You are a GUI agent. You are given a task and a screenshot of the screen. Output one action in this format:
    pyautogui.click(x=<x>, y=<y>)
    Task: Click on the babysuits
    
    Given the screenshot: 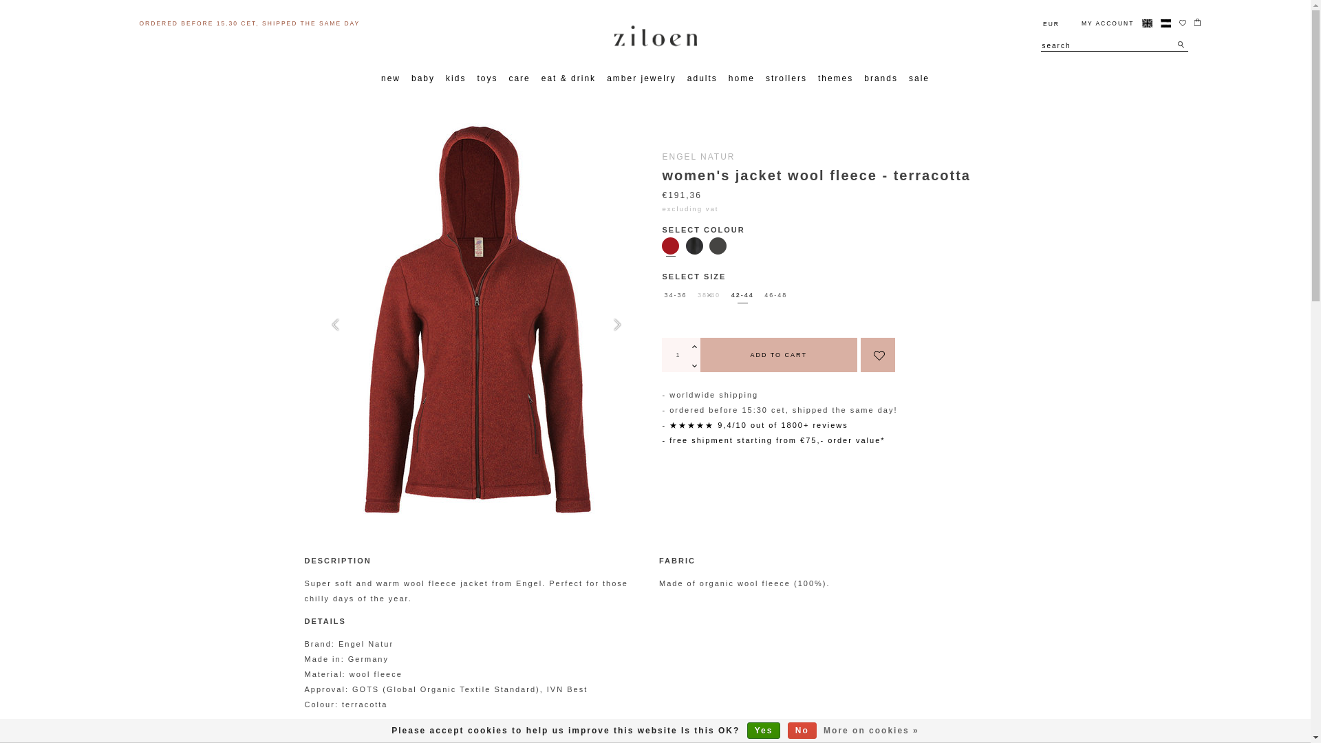 What is the action you would take?
    pyautogui.click(x=678, y=434)
    